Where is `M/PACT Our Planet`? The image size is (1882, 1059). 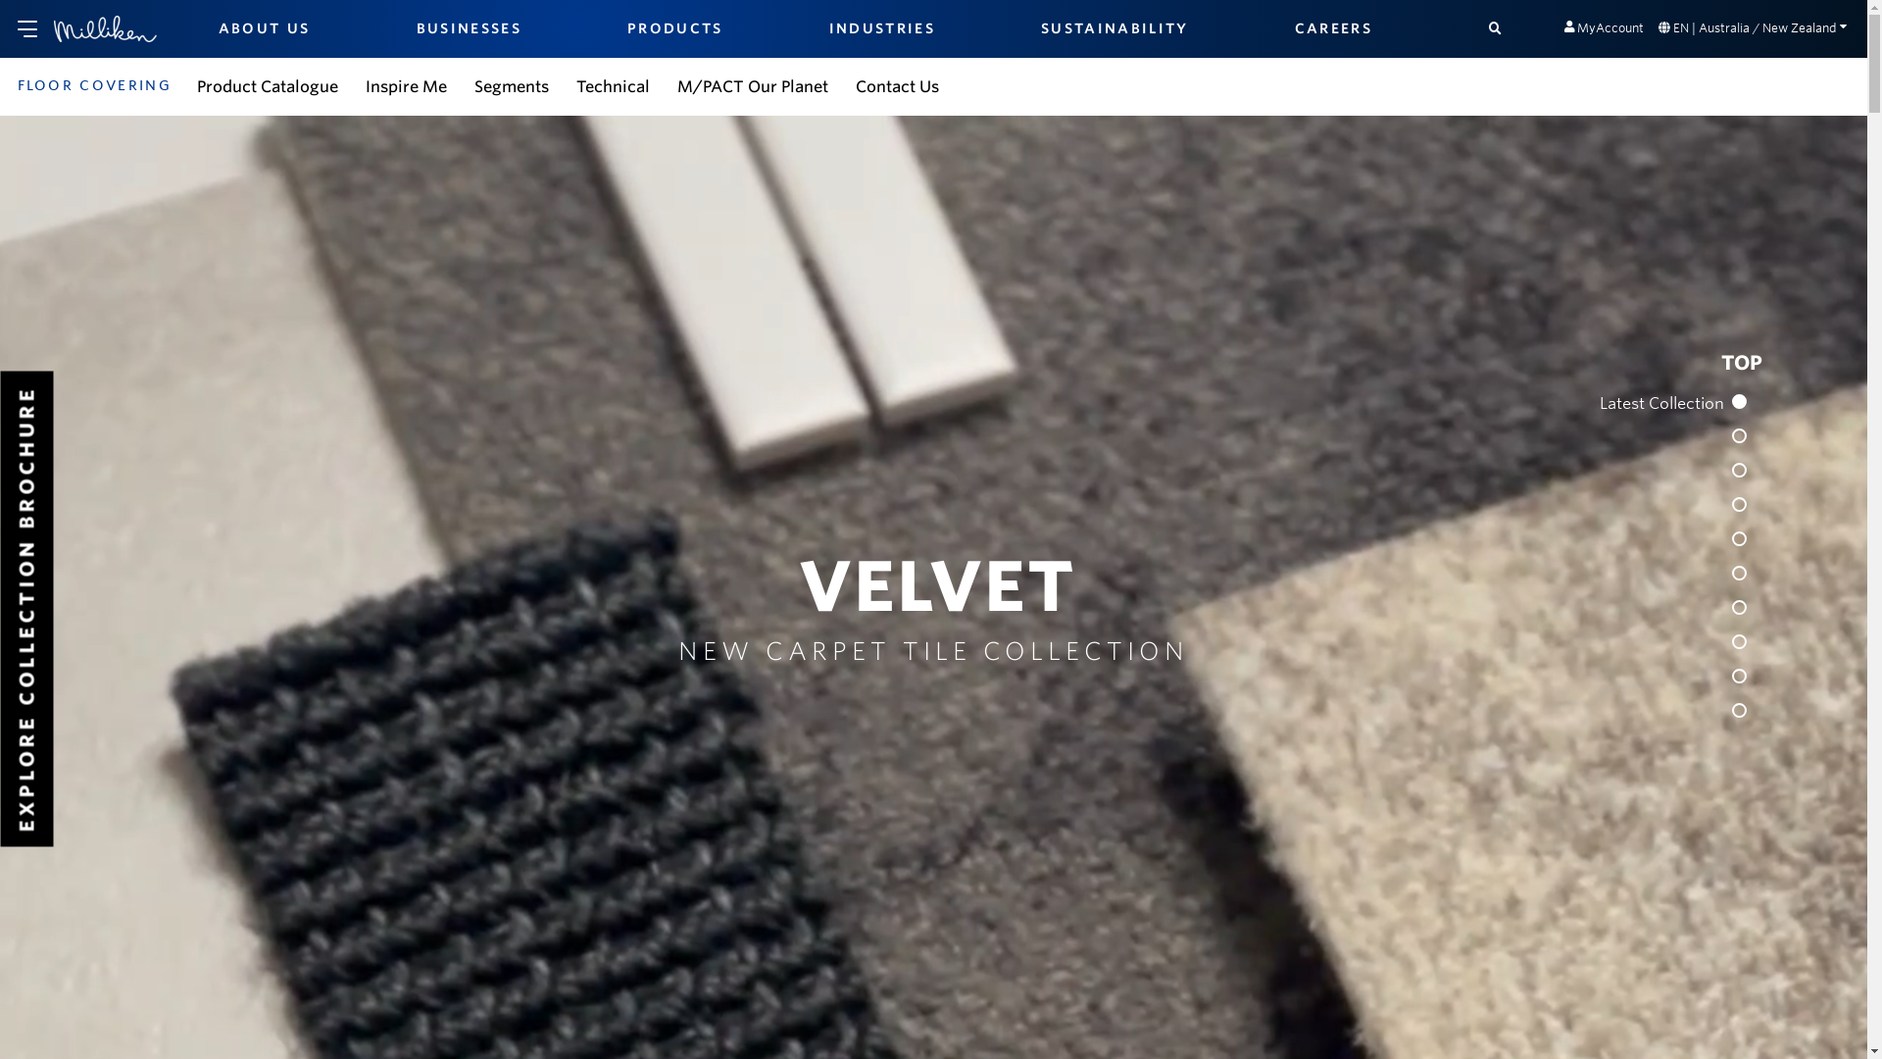 M/PACT Our Planet is located at coordinates (753, 85).